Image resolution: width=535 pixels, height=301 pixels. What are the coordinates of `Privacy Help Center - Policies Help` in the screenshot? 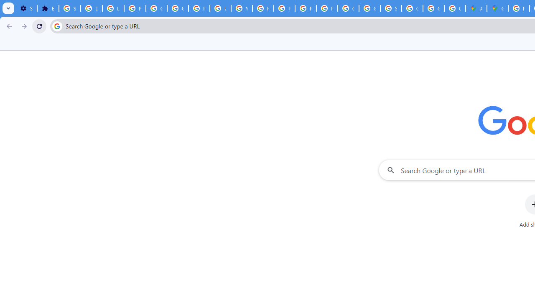 It's located at (284, 8).